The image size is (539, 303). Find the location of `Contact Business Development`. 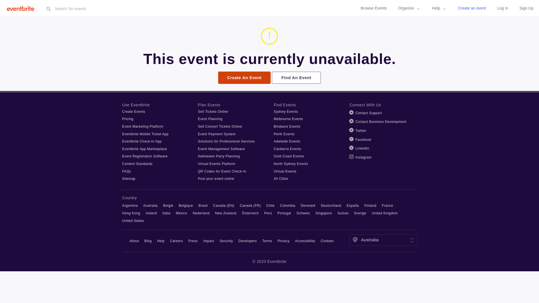

Contact Business Development is located at coordinates (381, 122).